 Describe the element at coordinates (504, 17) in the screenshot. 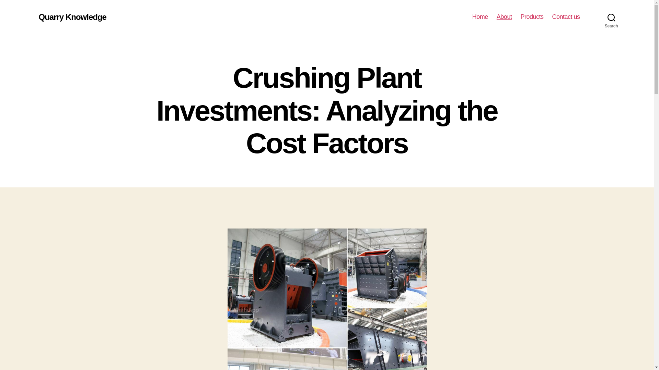

I see `About` at that location.